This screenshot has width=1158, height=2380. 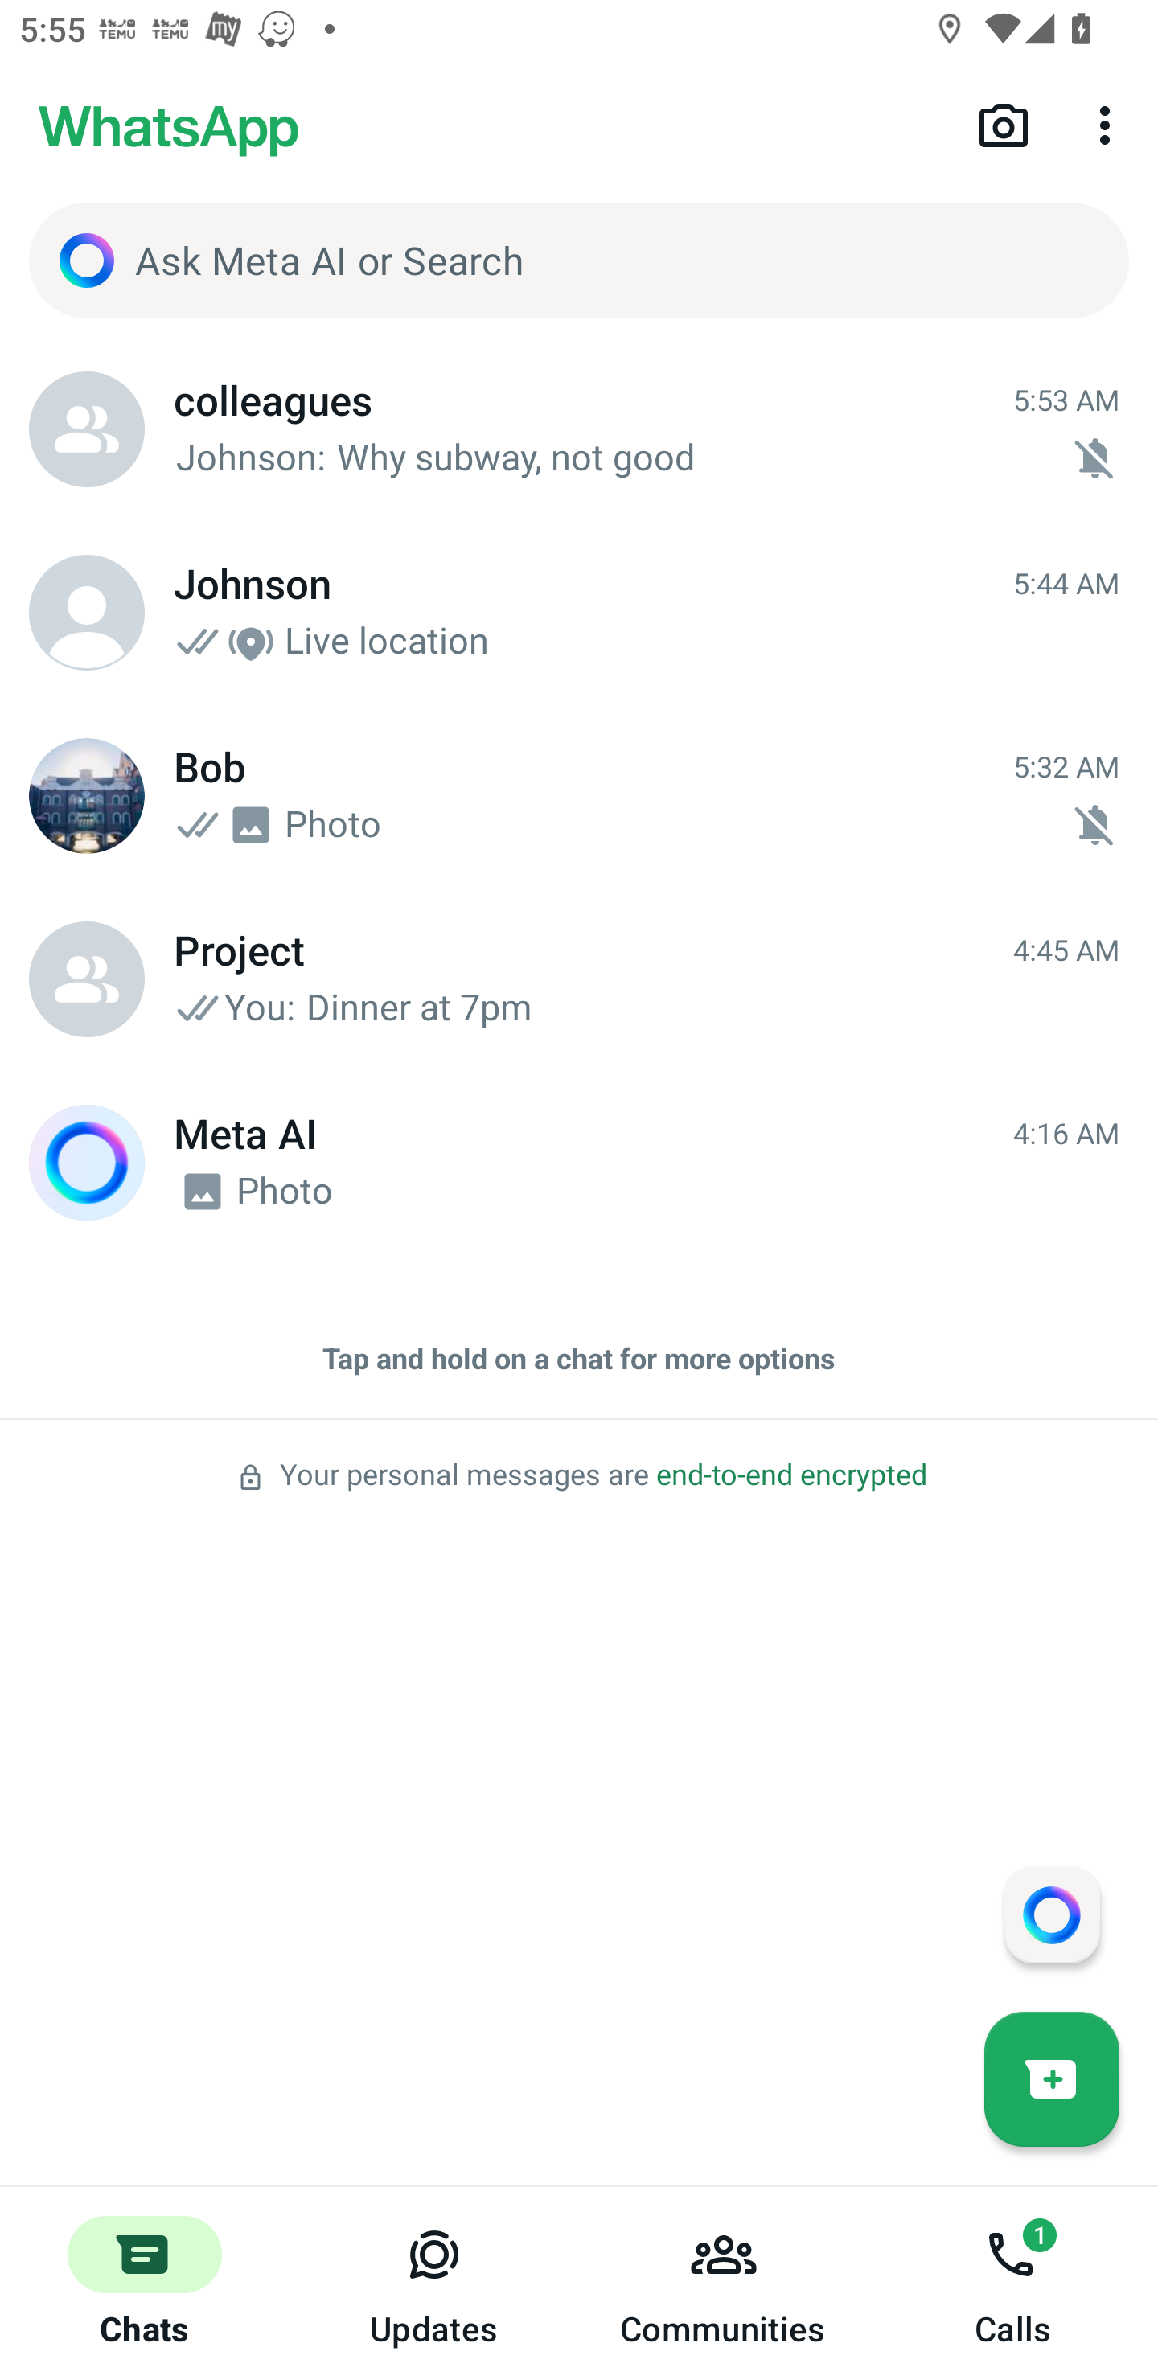 I want to click on Meta AI Meta AI 4:16 AM 4:16 AM Photo, so click(x=579, y=1163).